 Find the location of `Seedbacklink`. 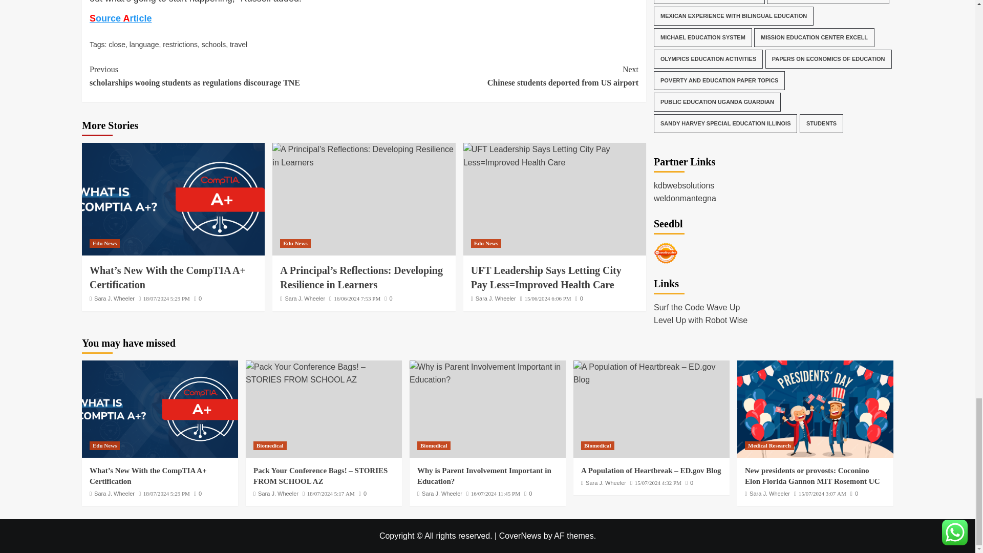

Seedbacklink is located at coordinates (666, 66).